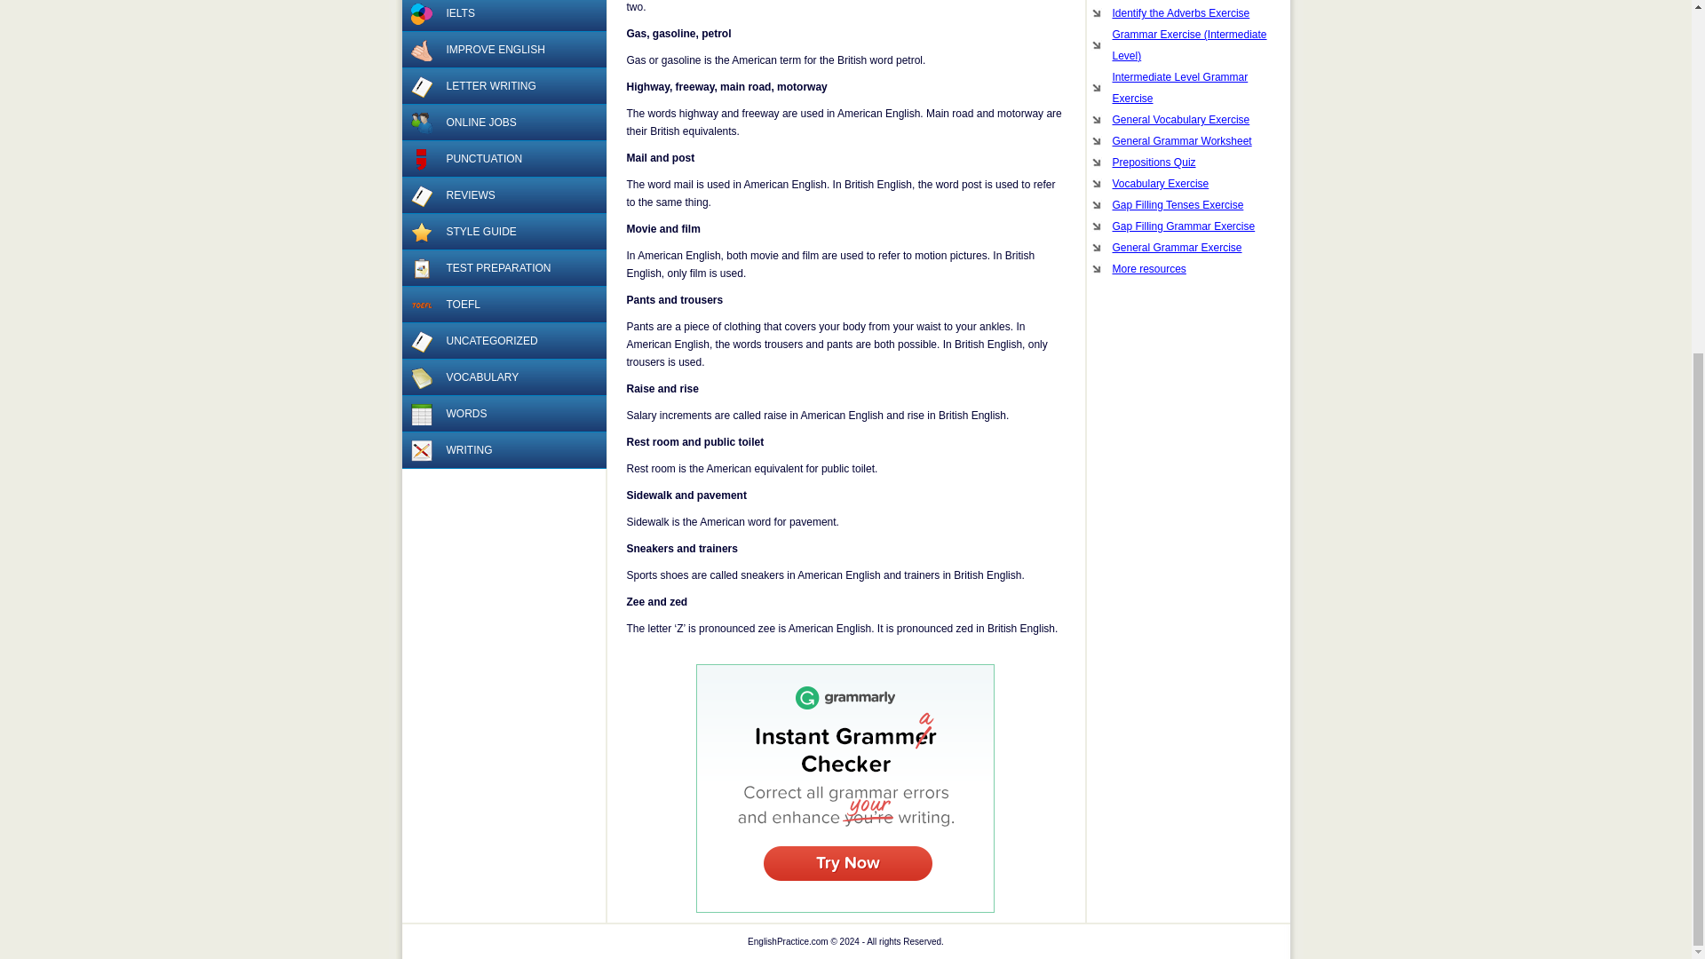 The height and width of the screenshot is (959, 1705). Describe the element at coordinates (503, 231) in the screenshot. I see `STYLE GUIDE` at that location.